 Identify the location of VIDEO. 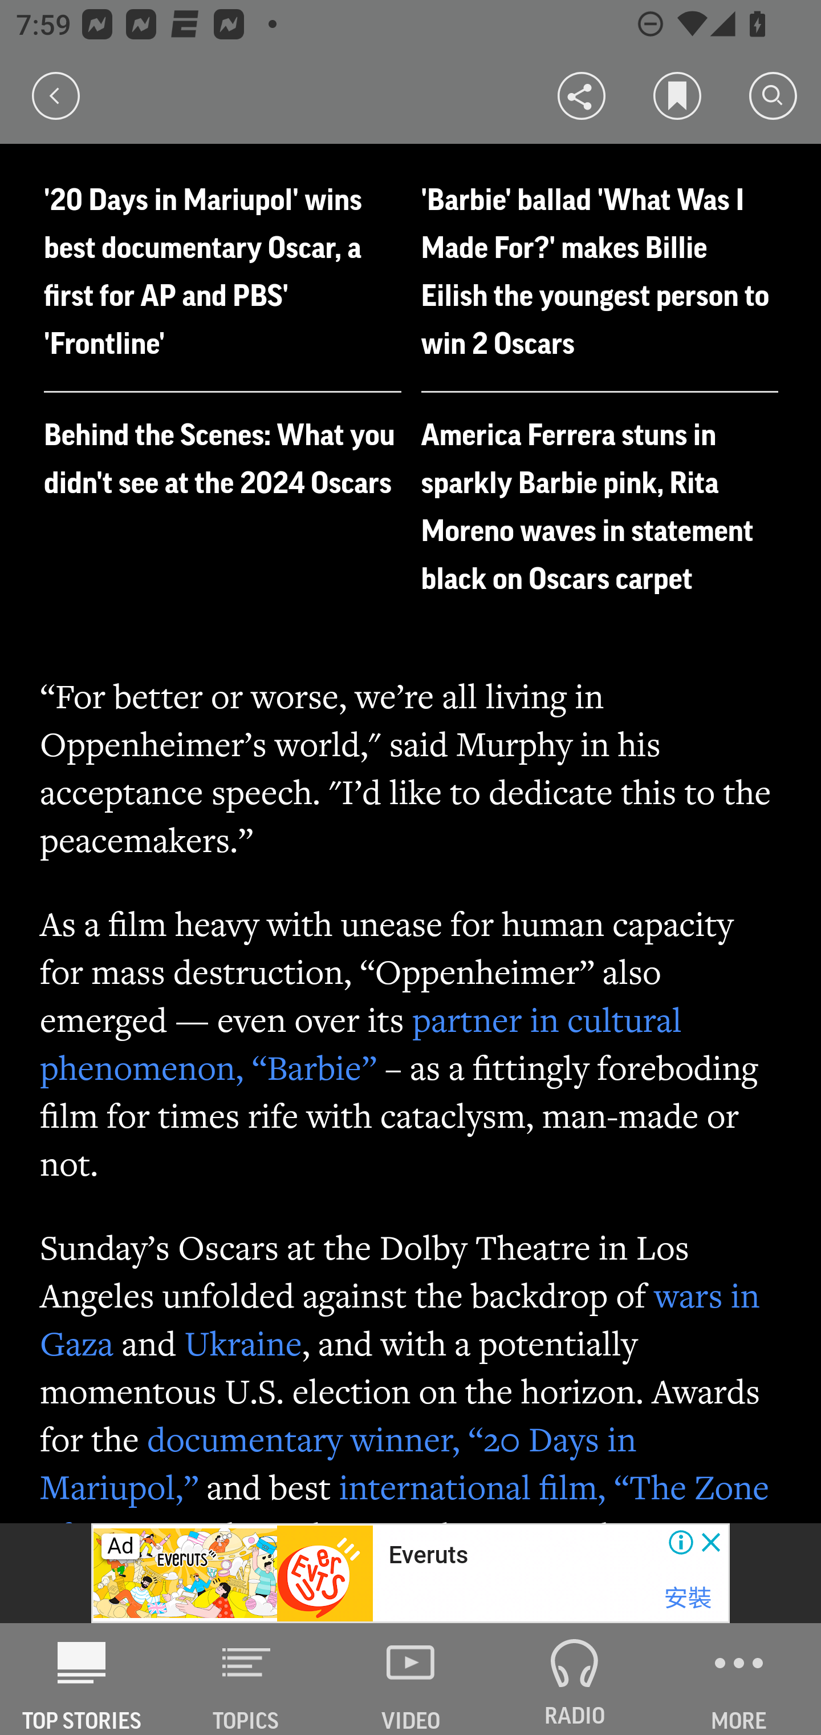
(410, 1679).